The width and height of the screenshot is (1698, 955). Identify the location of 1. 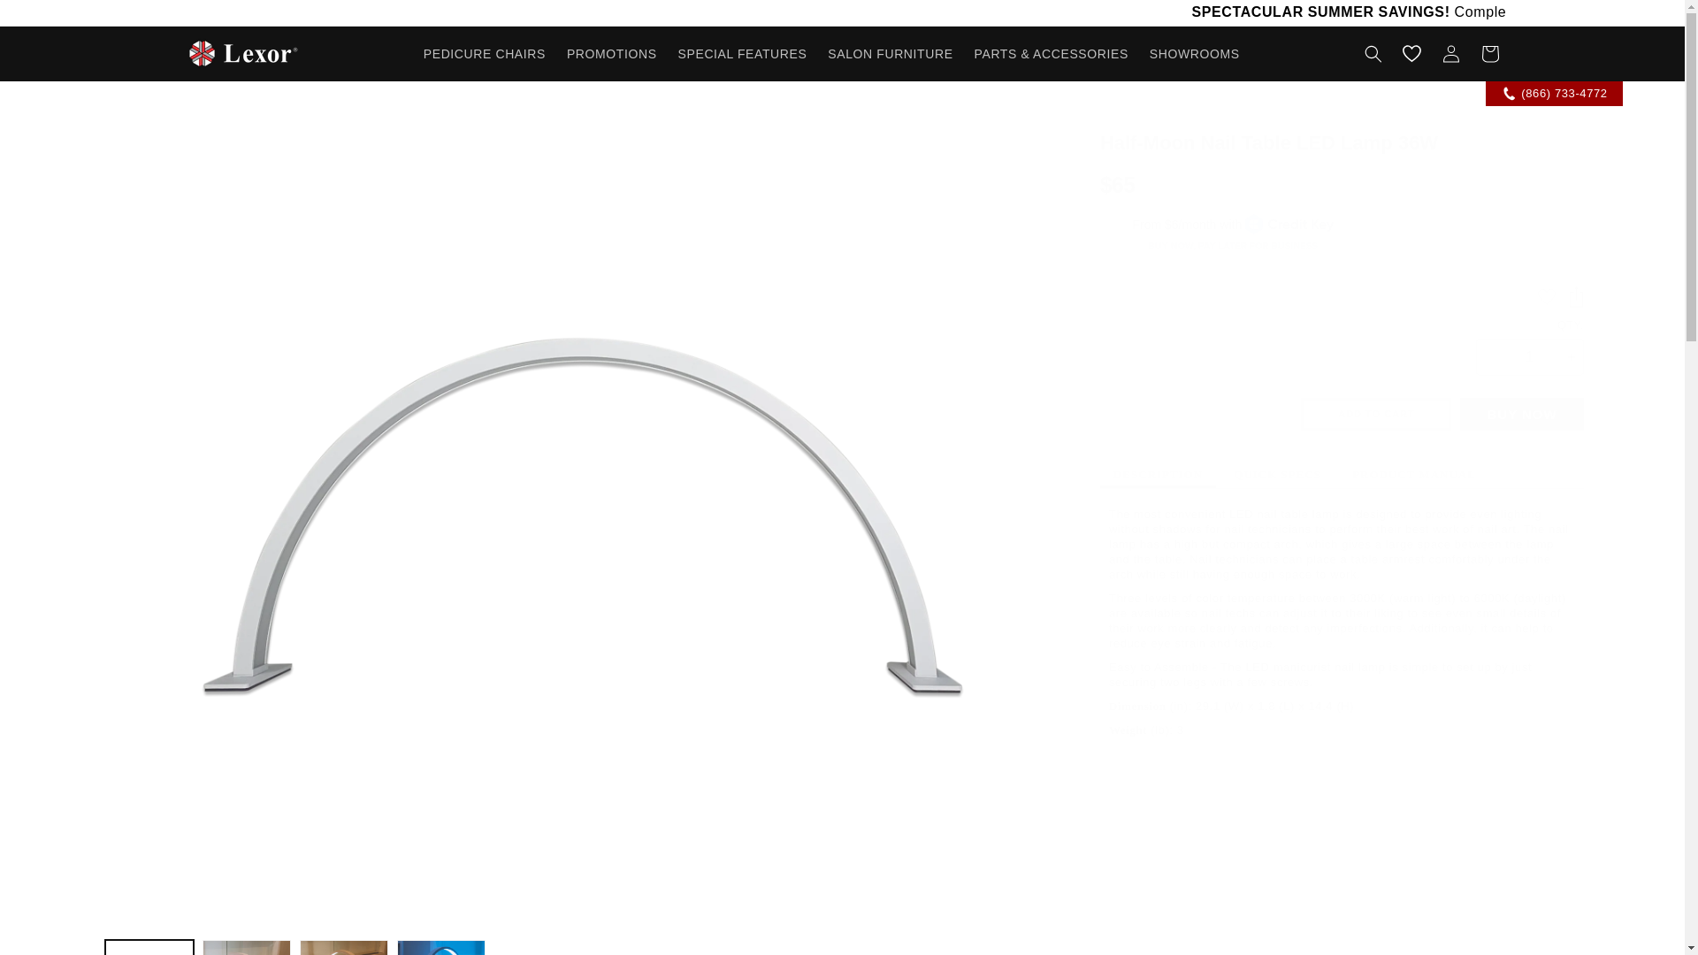
(1530, 357).